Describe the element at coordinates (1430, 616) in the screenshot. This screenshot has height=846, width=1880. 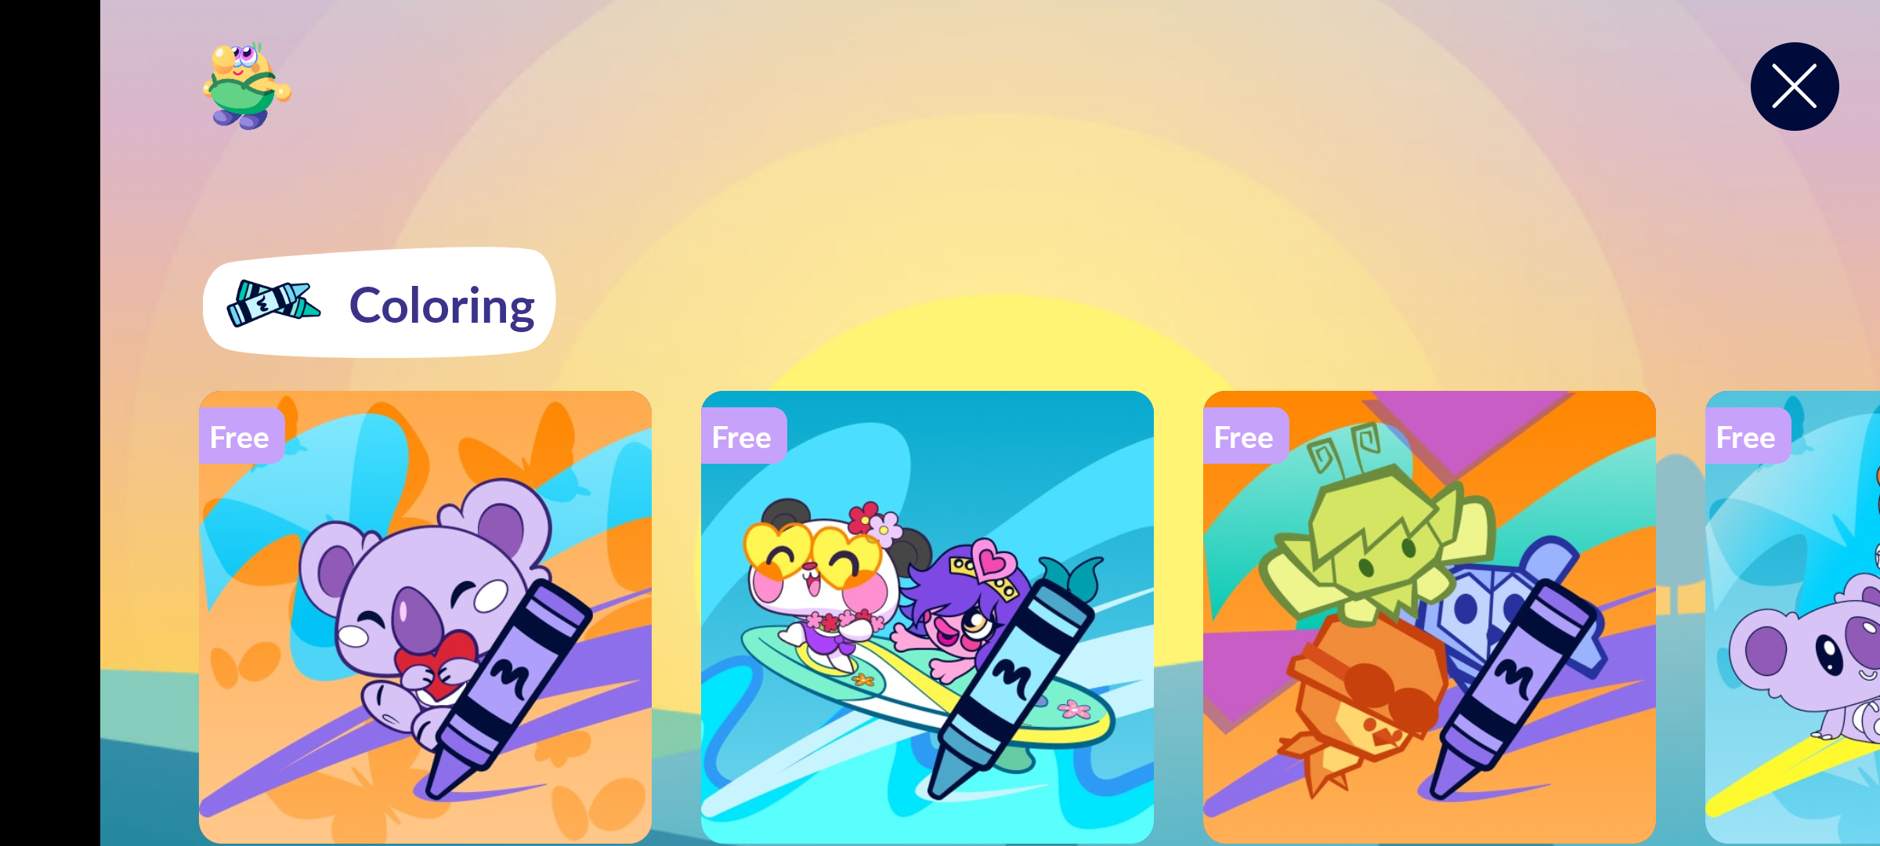
I see `Featured Content Free` at that location.